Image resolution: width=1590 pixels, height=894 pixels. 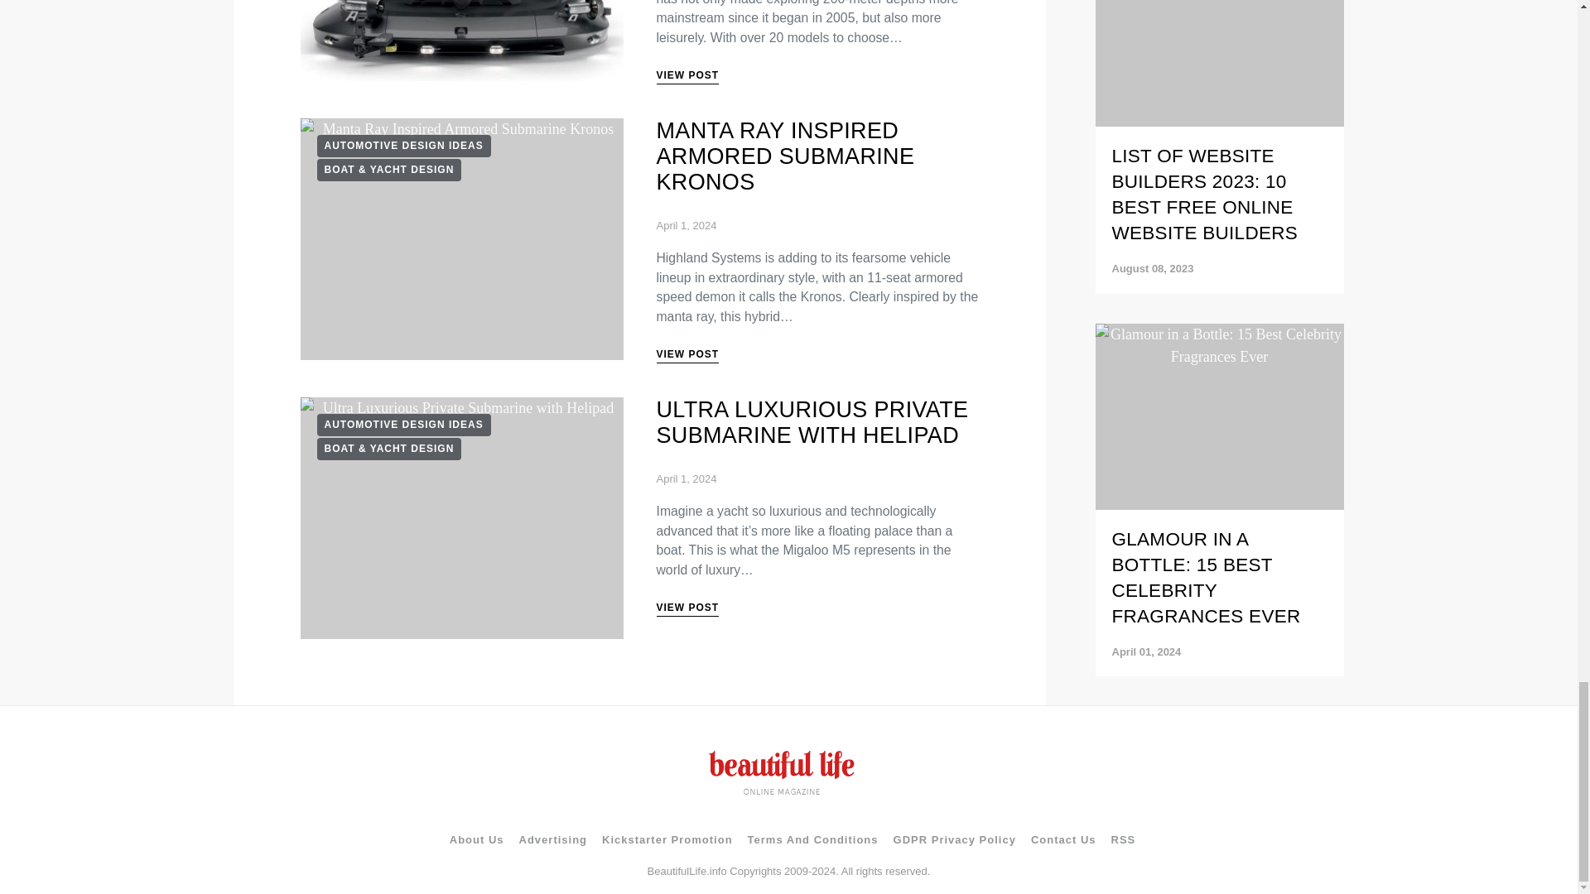 I want to click on AUTOMOTIVE DESIGN IDEAS, so click(x=402, y=146).